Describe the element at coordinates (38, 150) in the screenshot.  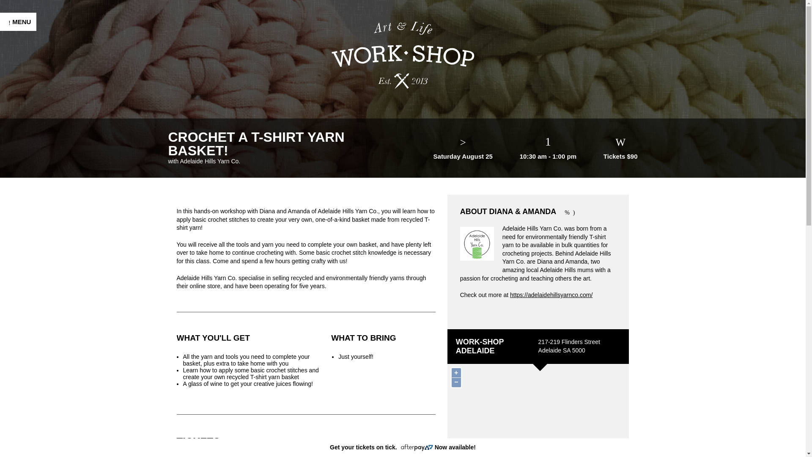
I see `TEAM BUILDING` at that location.